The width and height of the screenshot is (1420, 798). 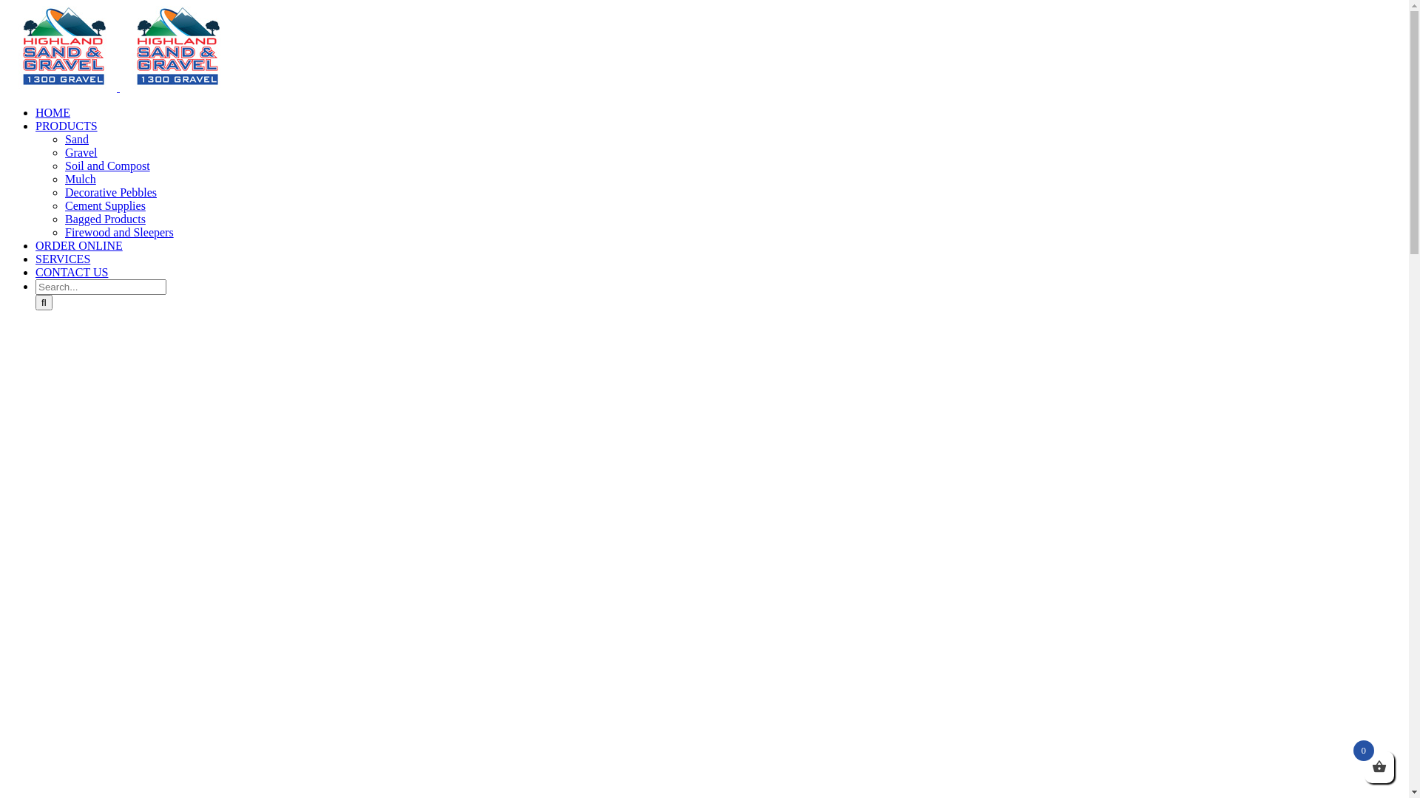 What do you see at coordinates (84, 126) in the screenshot?
I see `PRODUCTS` at bounding box center [84, 126].